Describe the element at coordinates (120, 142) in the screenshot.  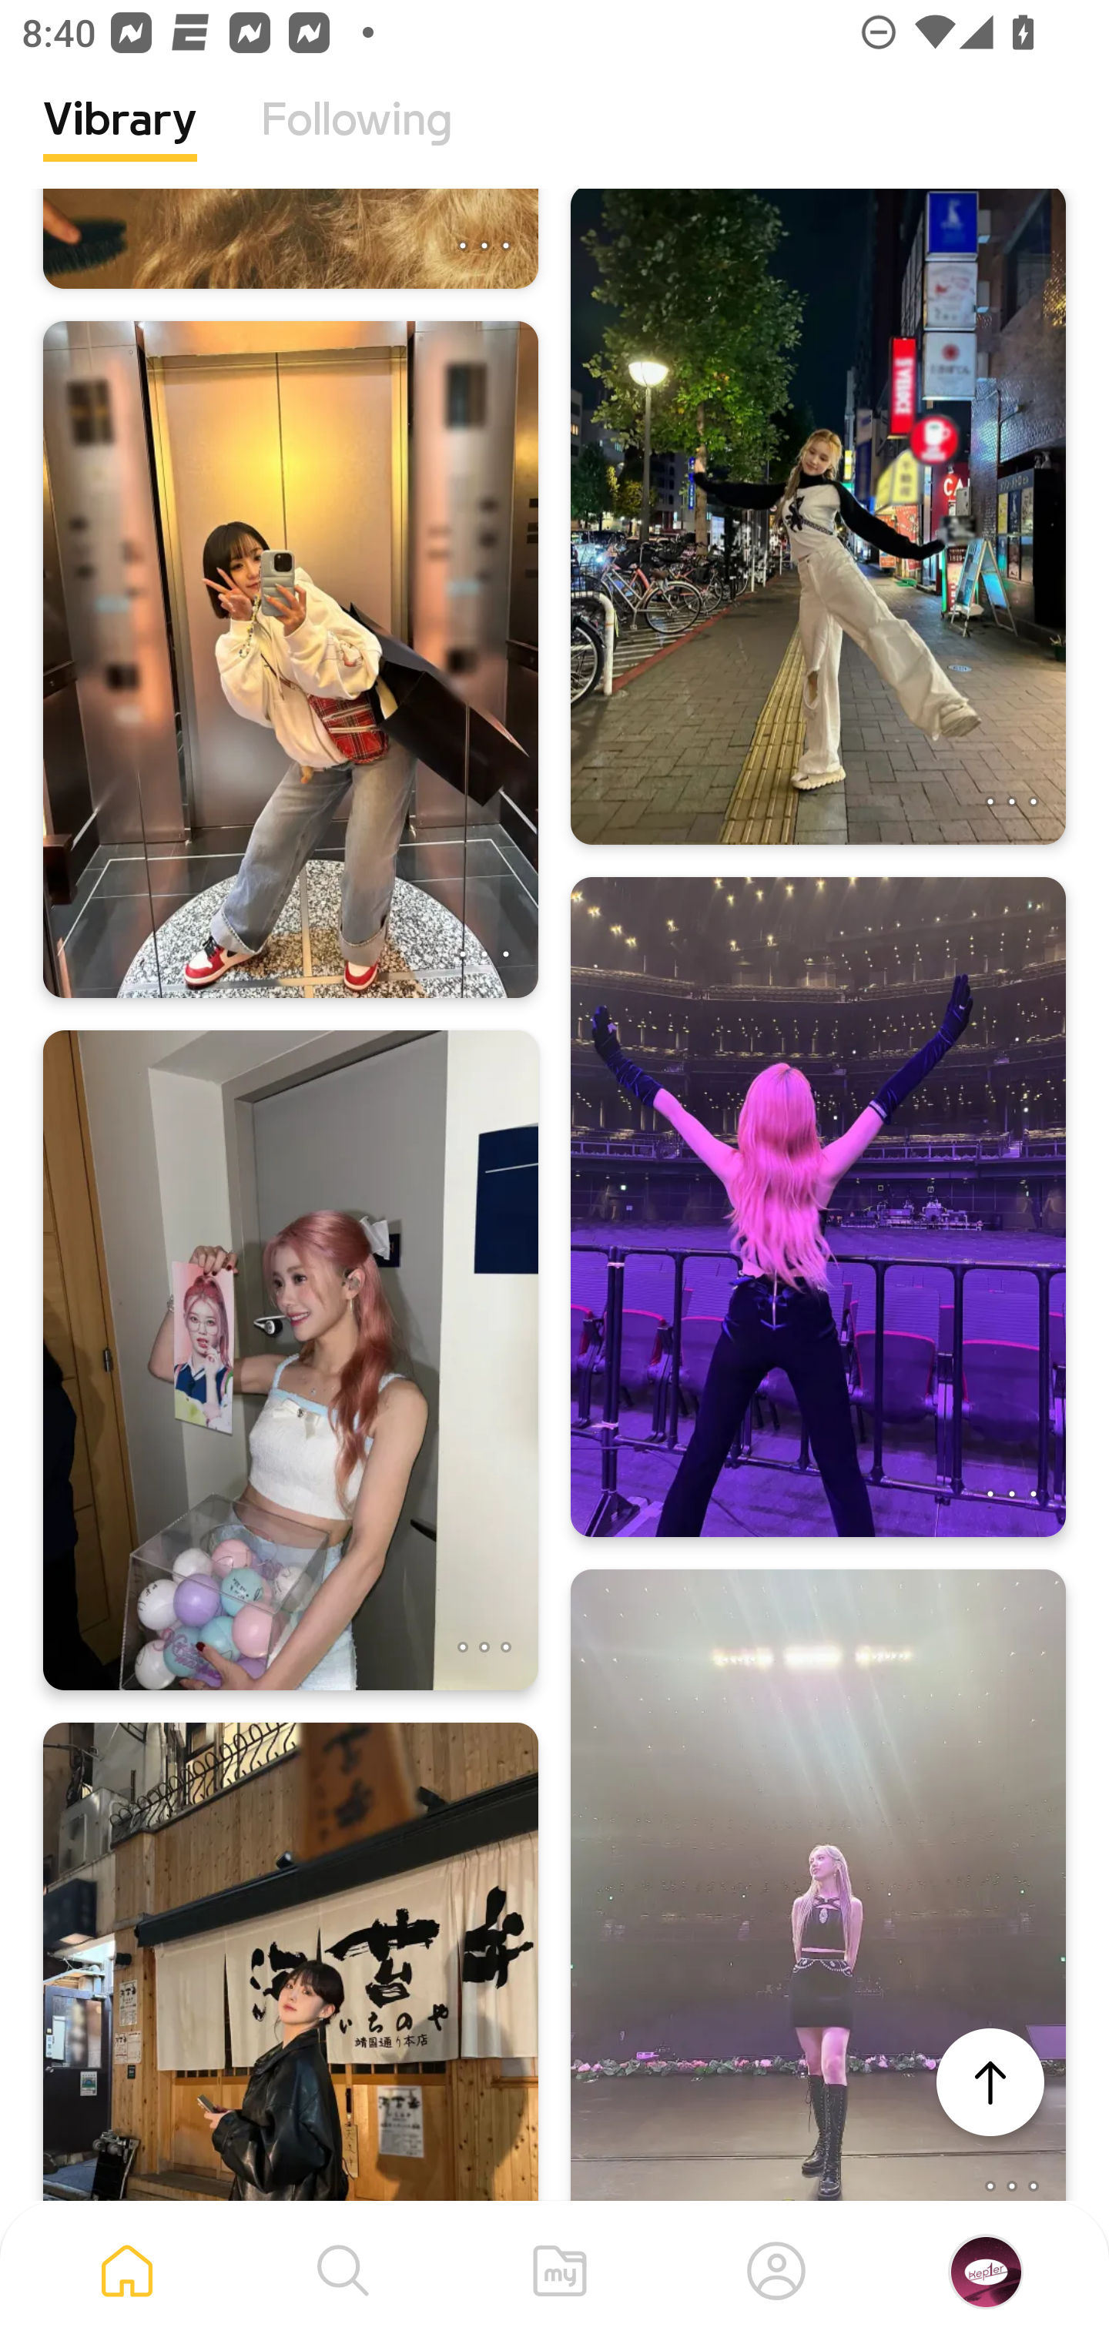
I see `Vibrary` at that location.